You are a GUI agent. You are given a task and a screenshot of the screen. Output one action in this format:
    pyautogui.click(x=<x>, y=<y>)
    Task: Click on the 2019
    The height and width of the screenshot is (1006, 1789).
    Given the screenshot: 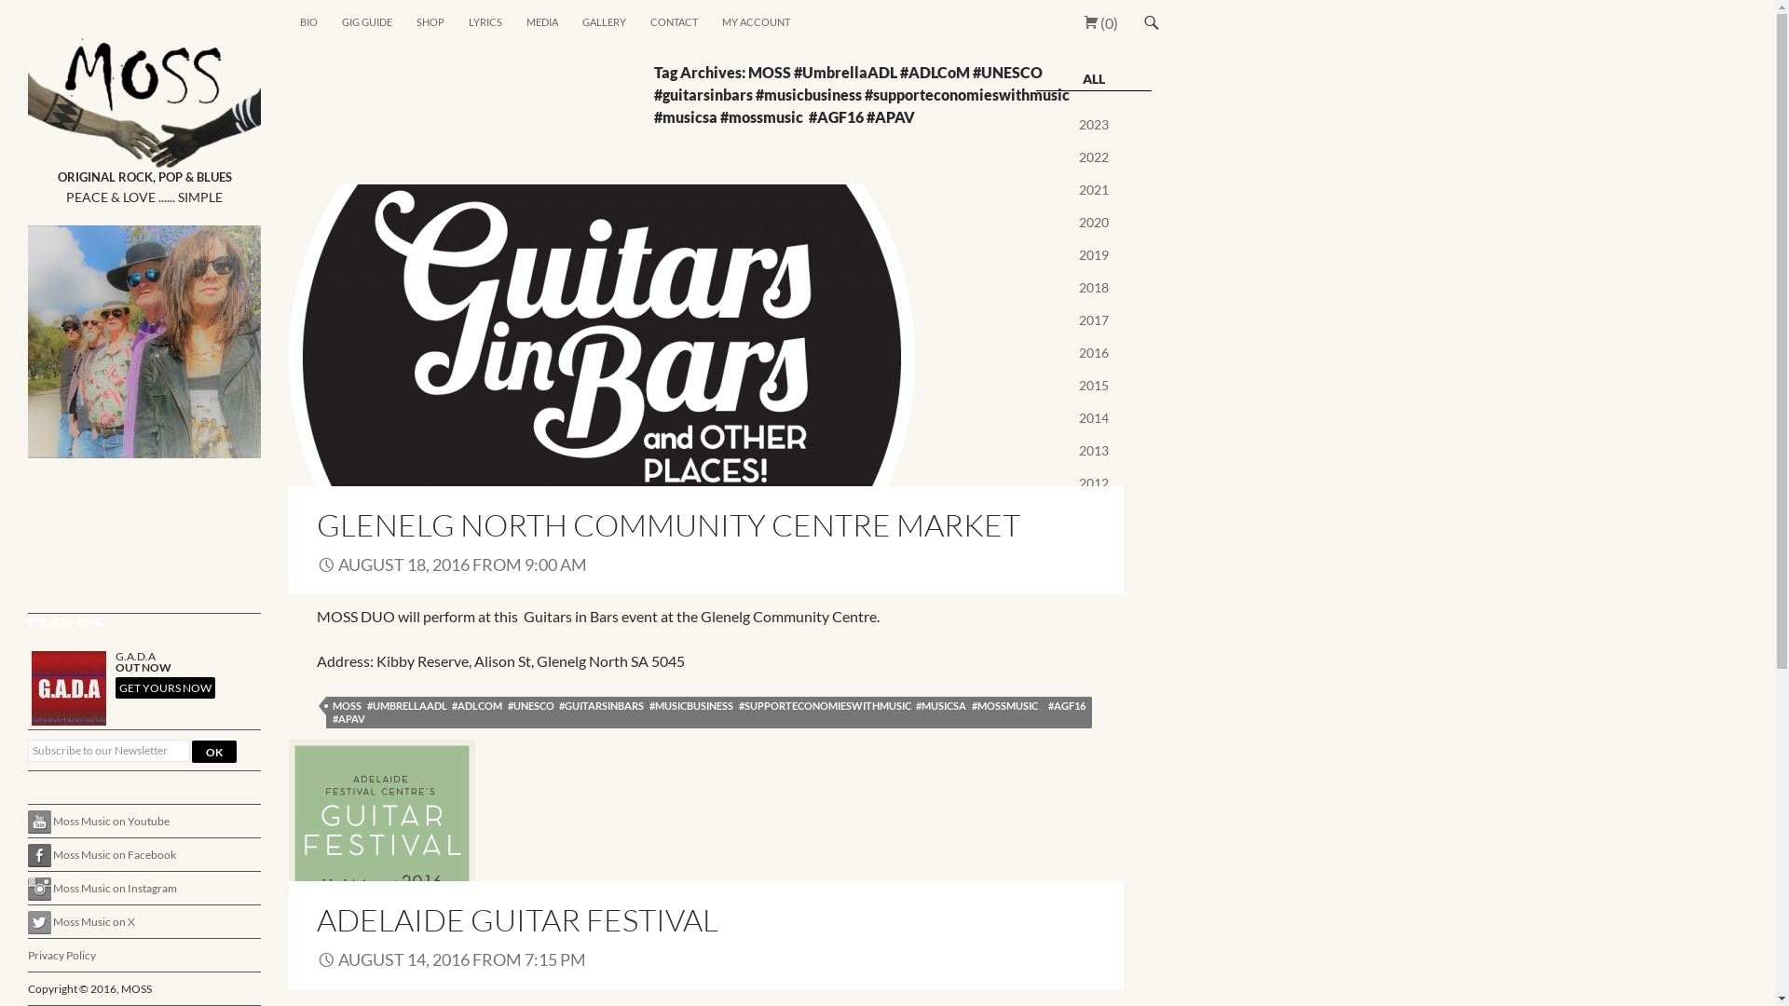 What is the action you would take?
    pyautogui.click(x=1094, y=255)
    